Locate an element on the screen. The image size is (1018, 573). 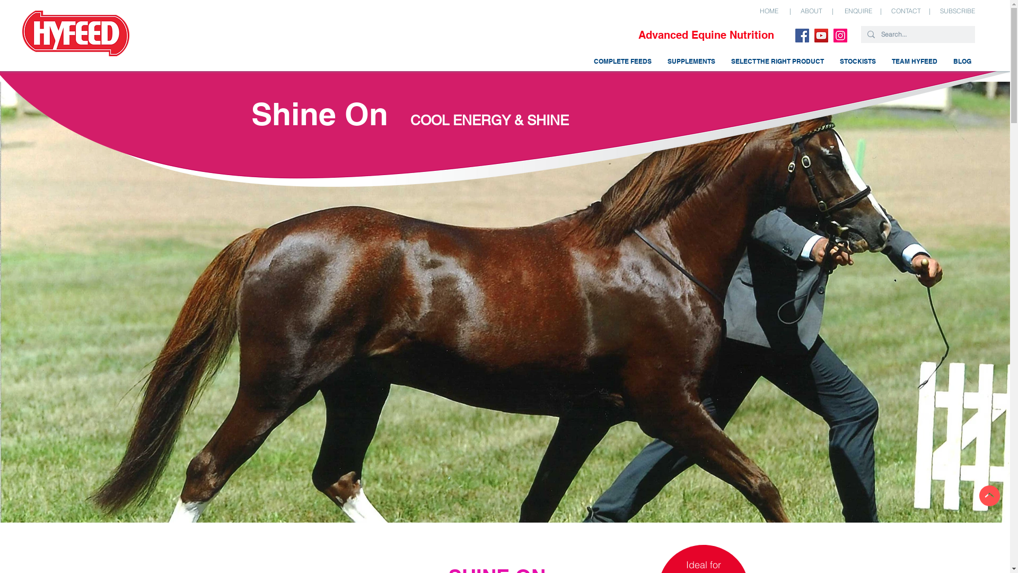
STOCKISTS is located at coordinates (858, 62).